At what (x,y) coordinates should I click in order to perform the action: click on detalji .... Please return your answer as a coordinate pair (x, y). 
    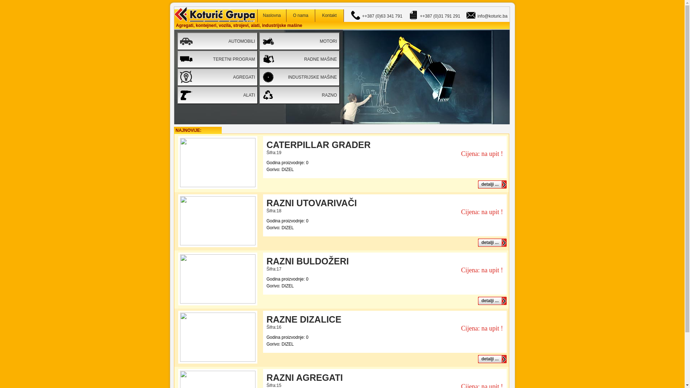
    Looking at the image, I should click on (492, 359).